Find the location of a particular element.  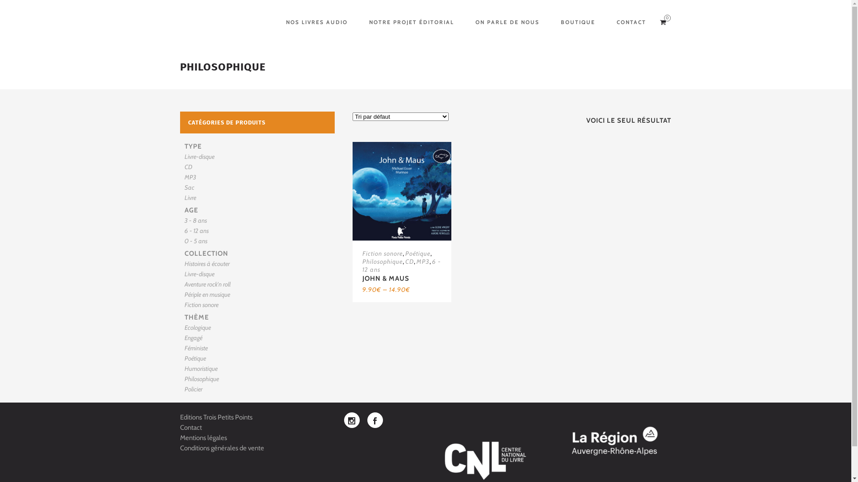

NOS LIVRES AUDIO is located at coordinates (317, 22).